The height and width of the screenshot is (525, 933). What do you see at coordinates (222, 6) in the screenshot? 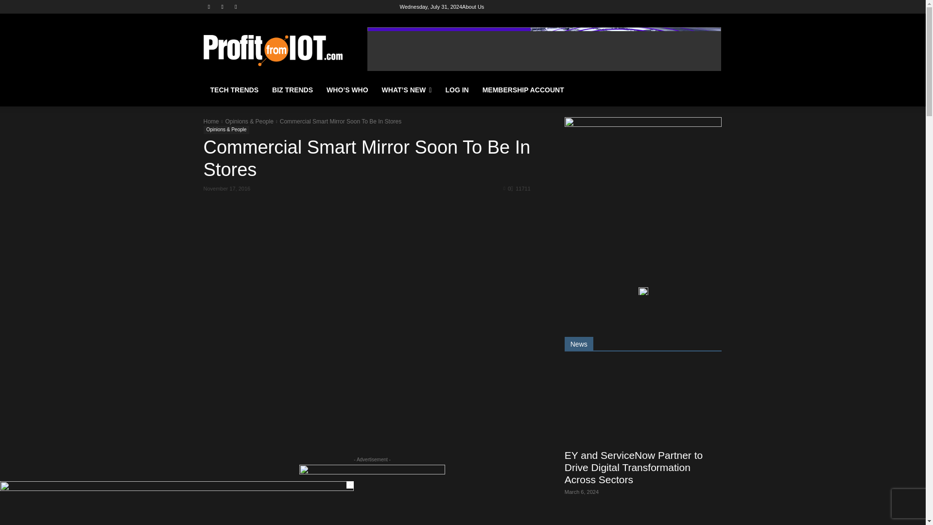
I see `Instagram` at bounding box center [222, 6].